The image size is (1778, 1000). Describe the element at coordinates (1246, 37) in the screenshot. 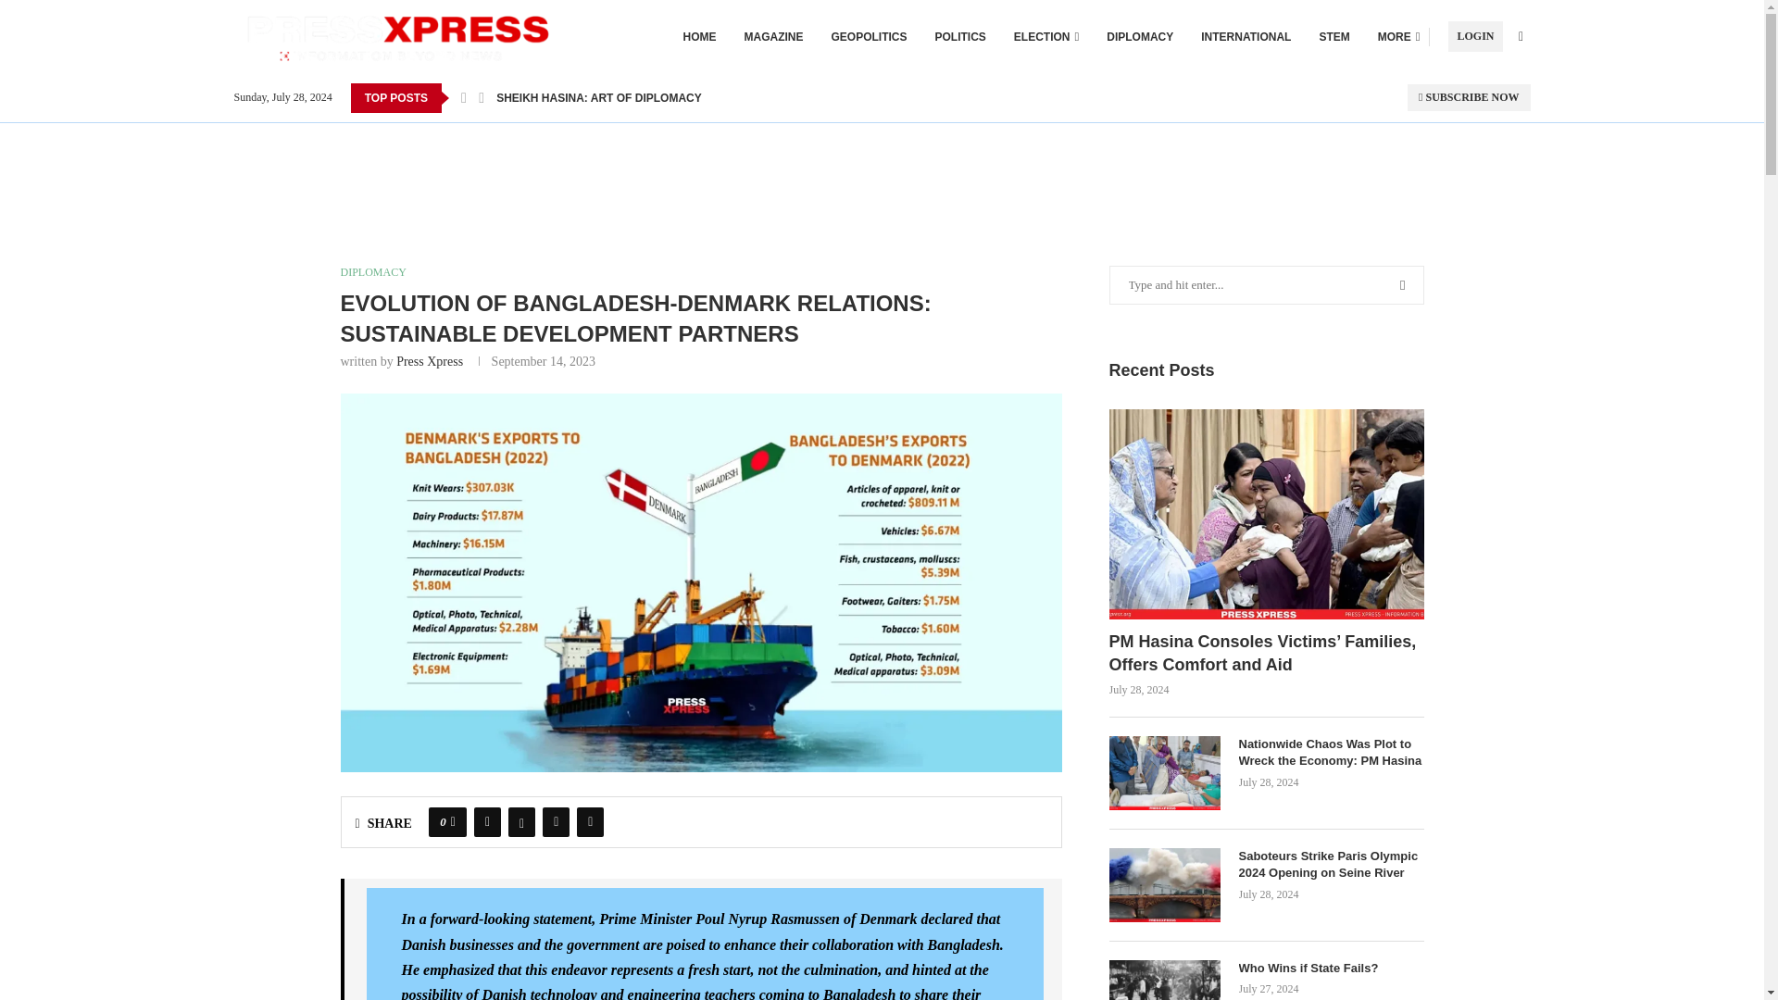

I see `INTERNATIONAL` at that location.